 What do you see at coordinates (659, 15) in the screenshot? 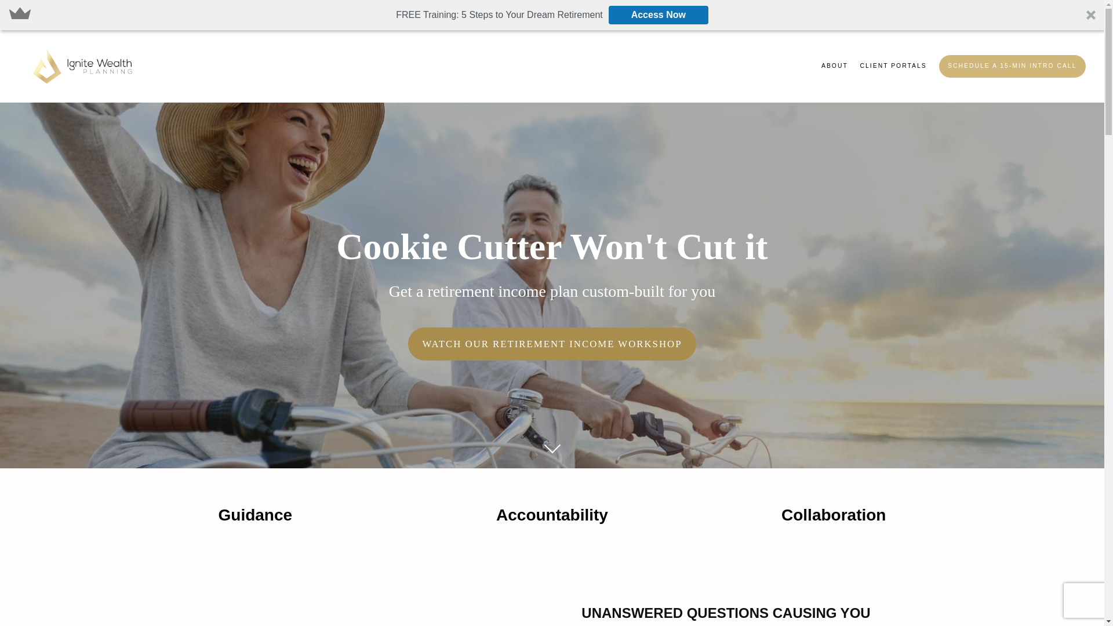
I see `Access Now` at bounding box center [659, 15].